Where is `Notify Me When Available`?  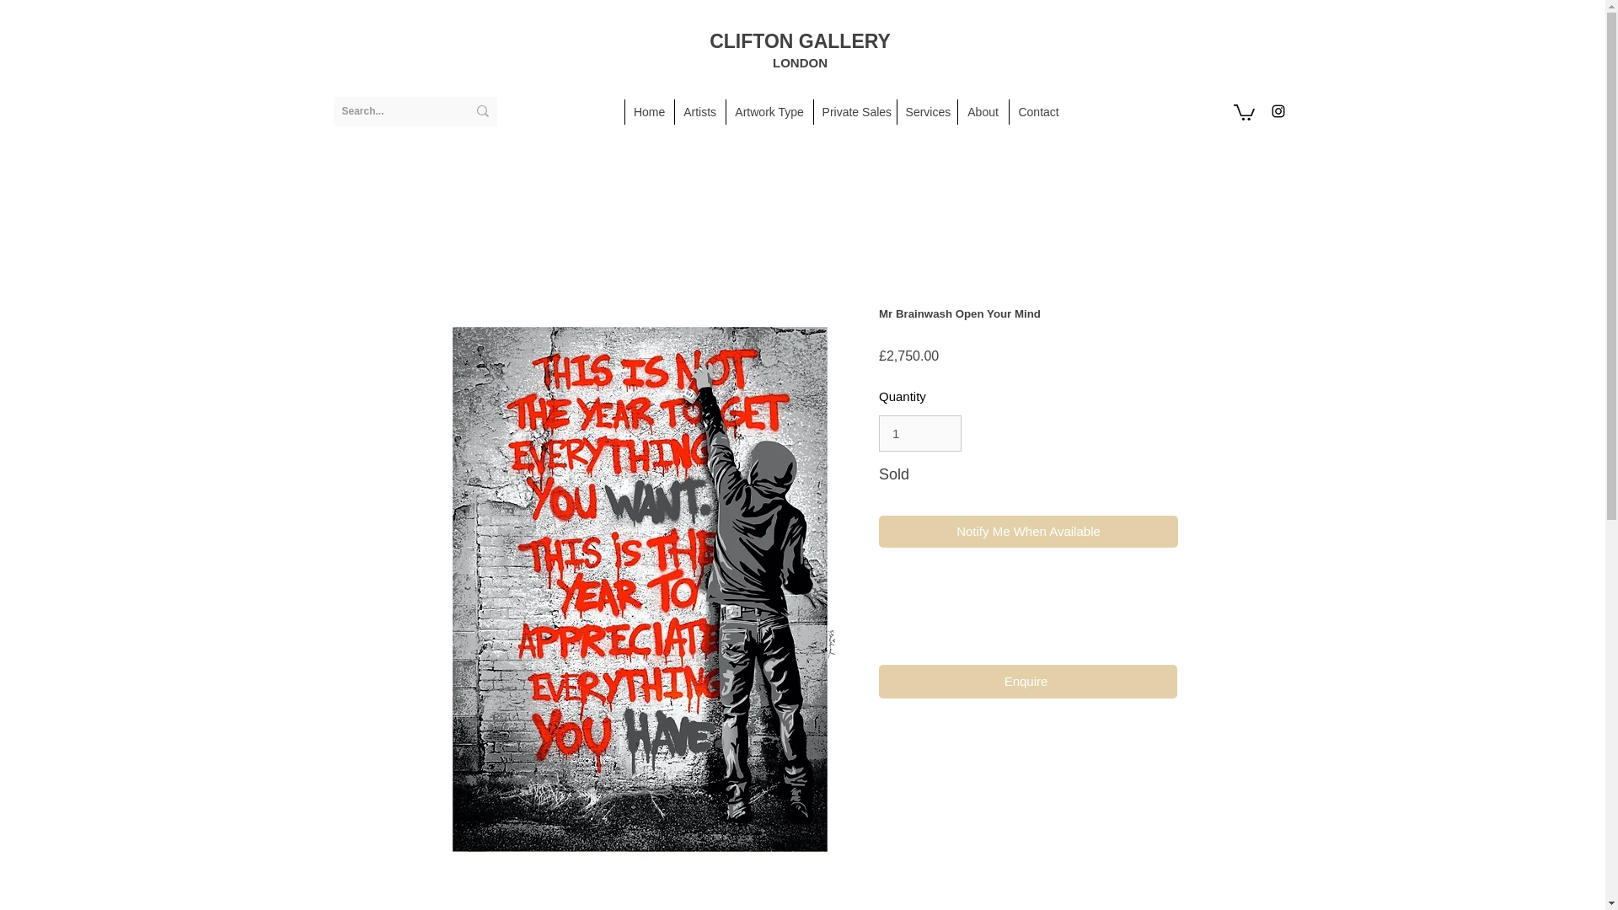
Notify Me When Available is located at coordinates (1028, 533).